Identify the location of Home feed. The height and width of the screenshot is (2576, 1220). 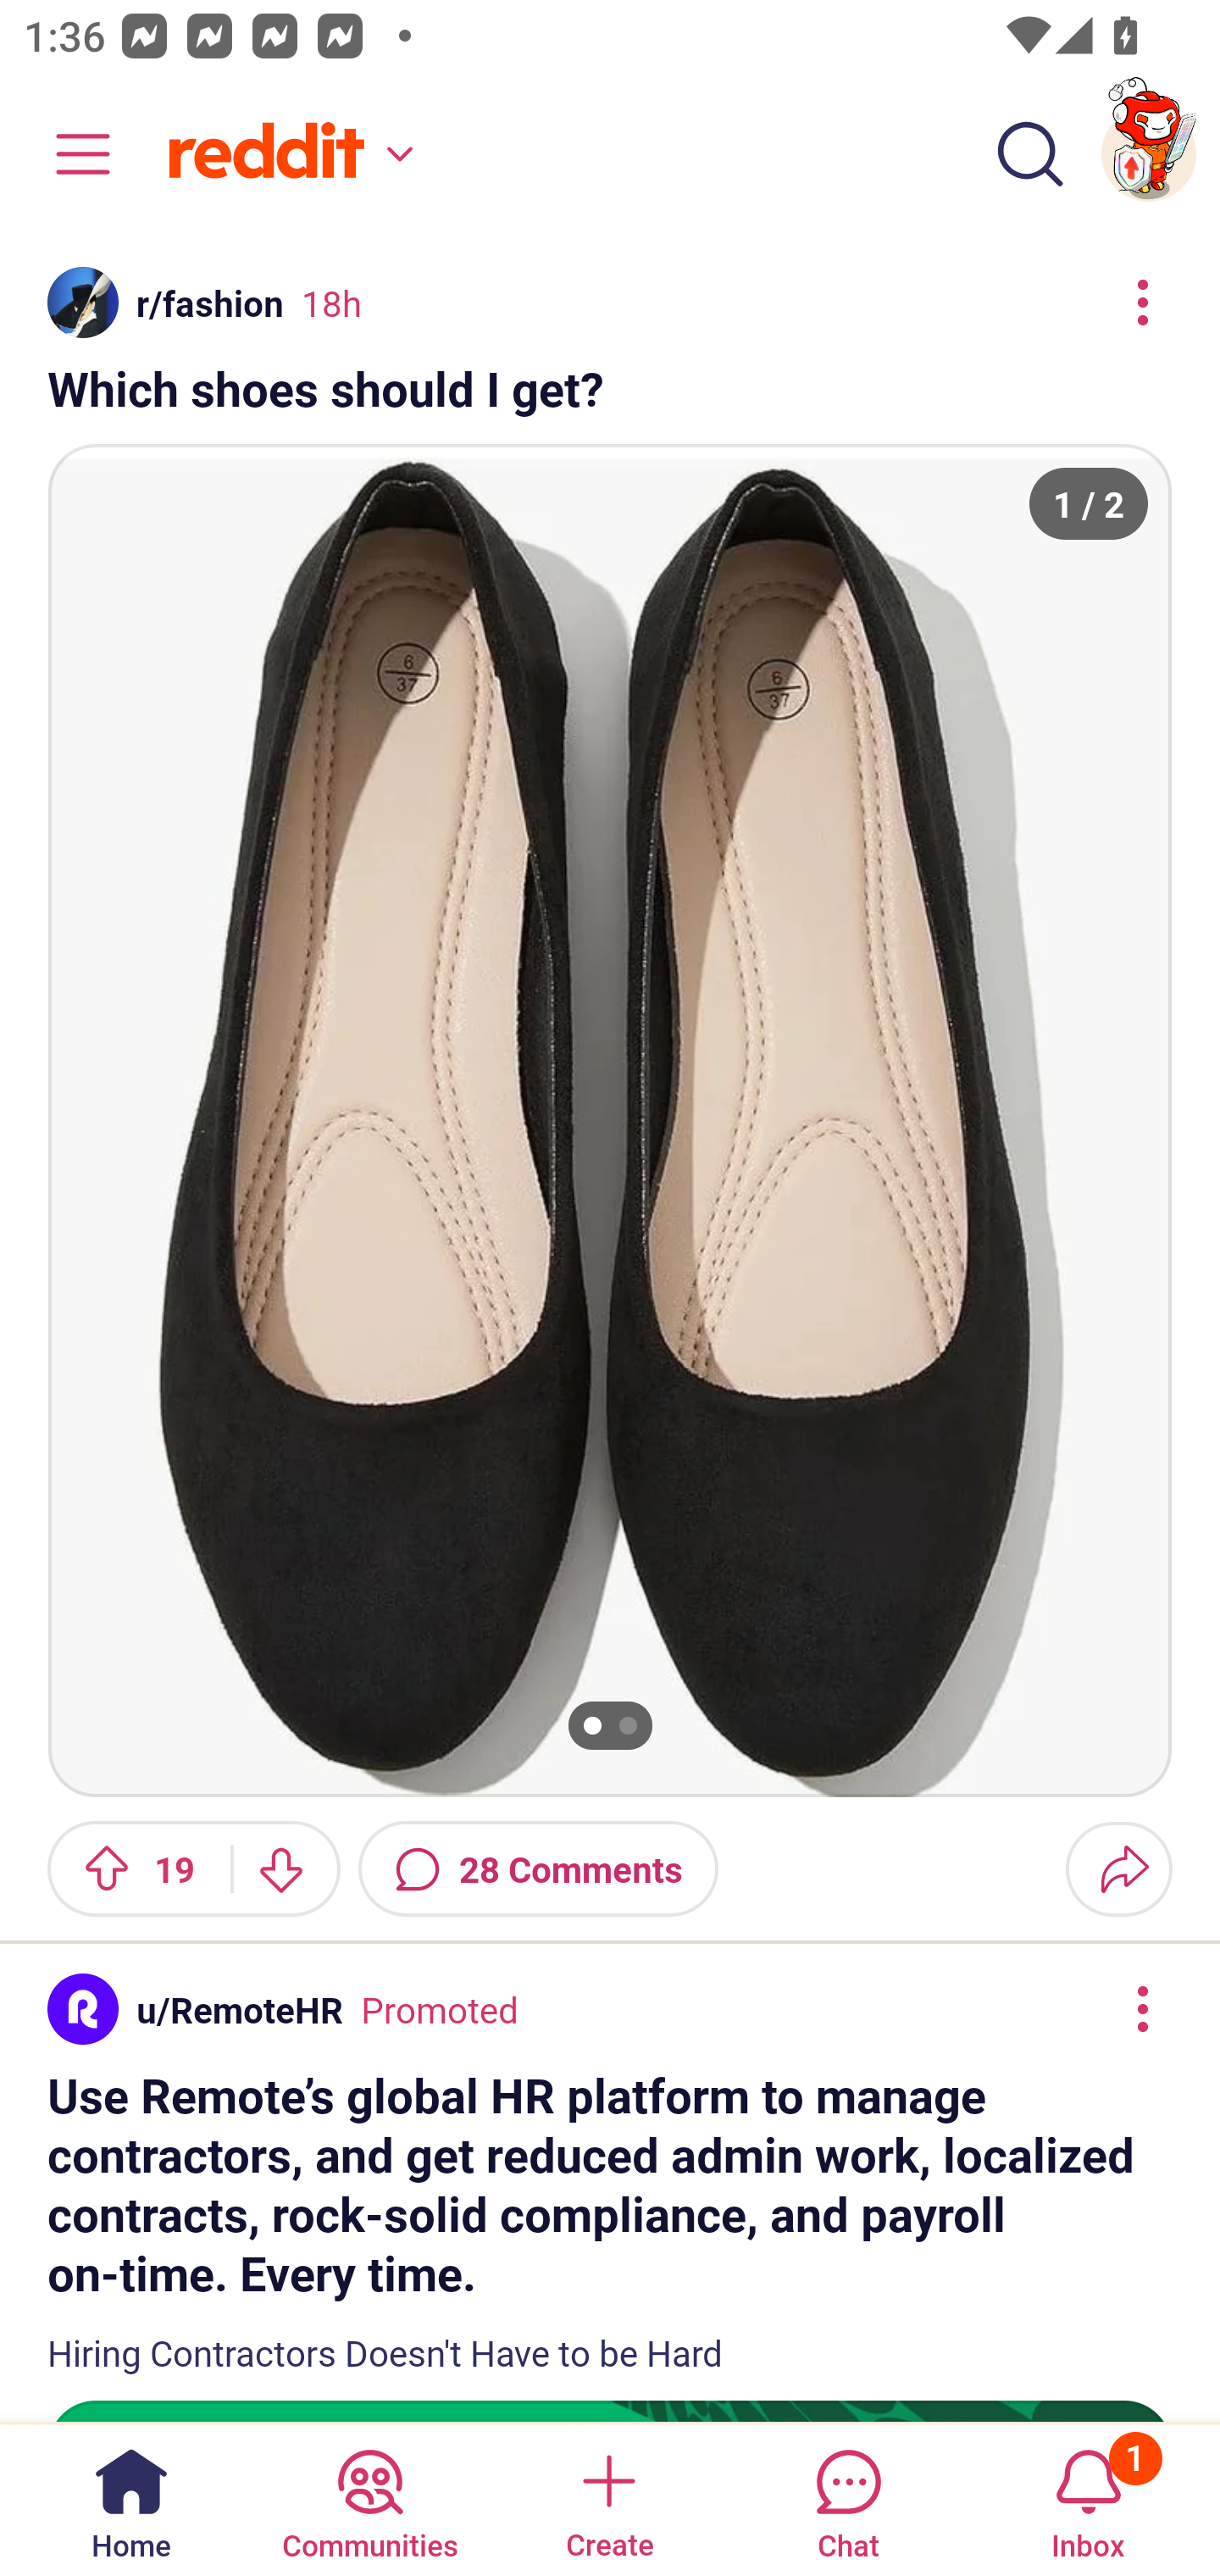
(286, 154).